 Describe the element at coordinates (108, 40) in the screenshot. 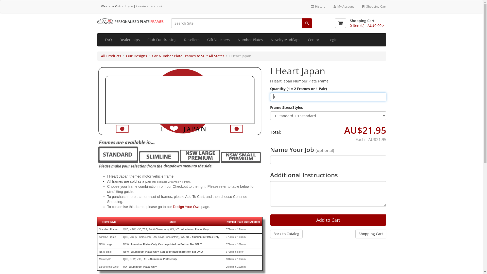

I see `FAQ` at that location.